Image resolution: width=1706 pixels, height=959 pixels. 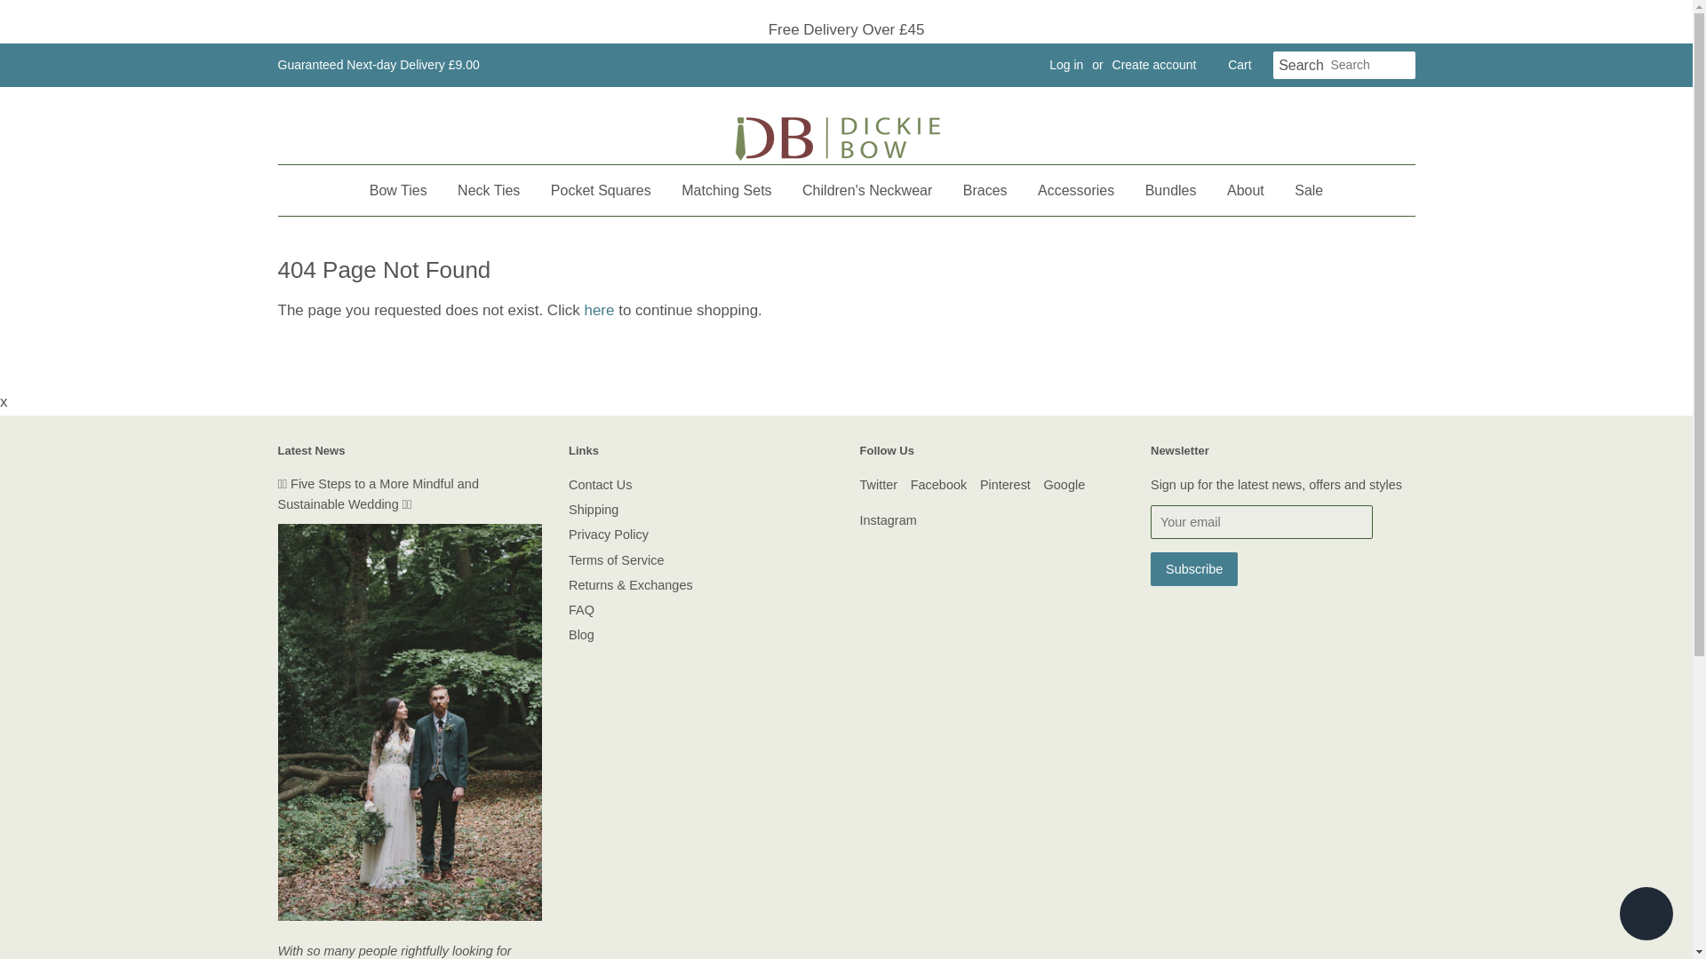 What do you see at coordinates (1064, 485) in the screenshot?
I see `Dickie Bow on Google Plus` at bounding box center [1064, 485].